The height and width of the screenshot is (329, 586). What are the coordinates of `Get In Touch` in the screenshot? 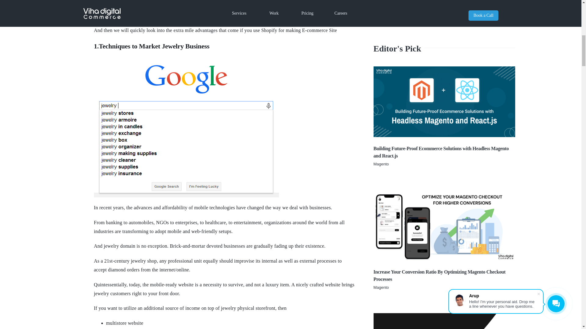 It's located at (444, 280).